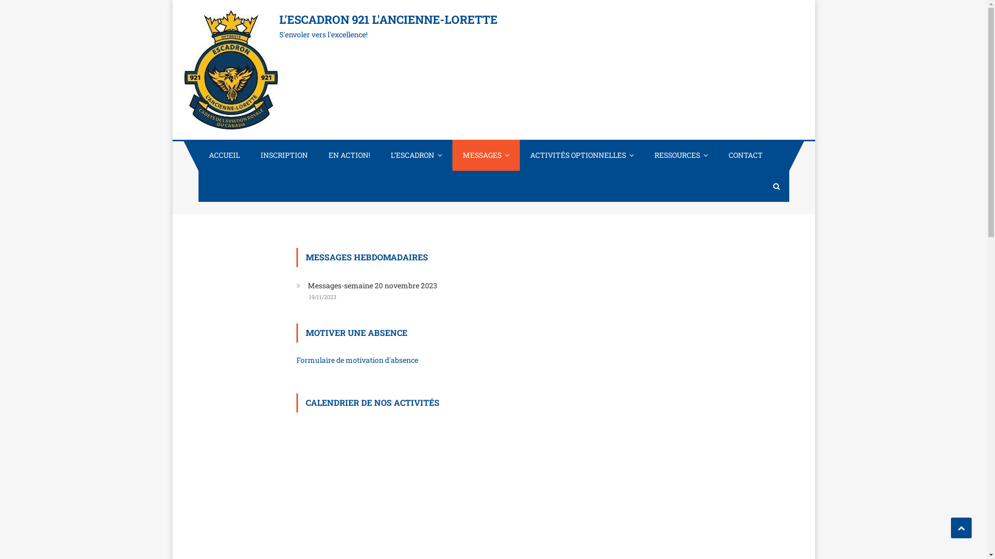  I want to click on MESSAGES, so click(486, 155).